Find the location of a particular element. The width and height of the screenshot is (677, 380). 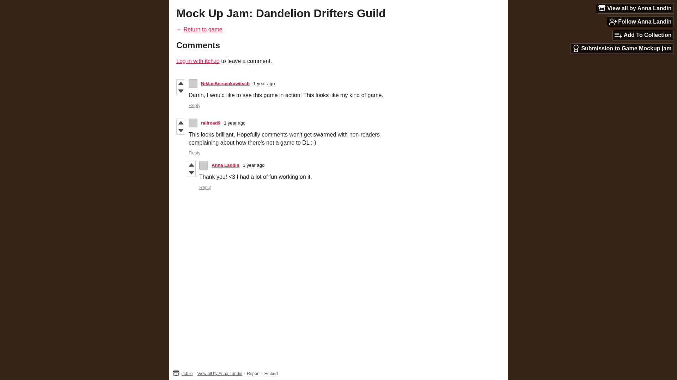

Report is located at coordinates (253, 373).